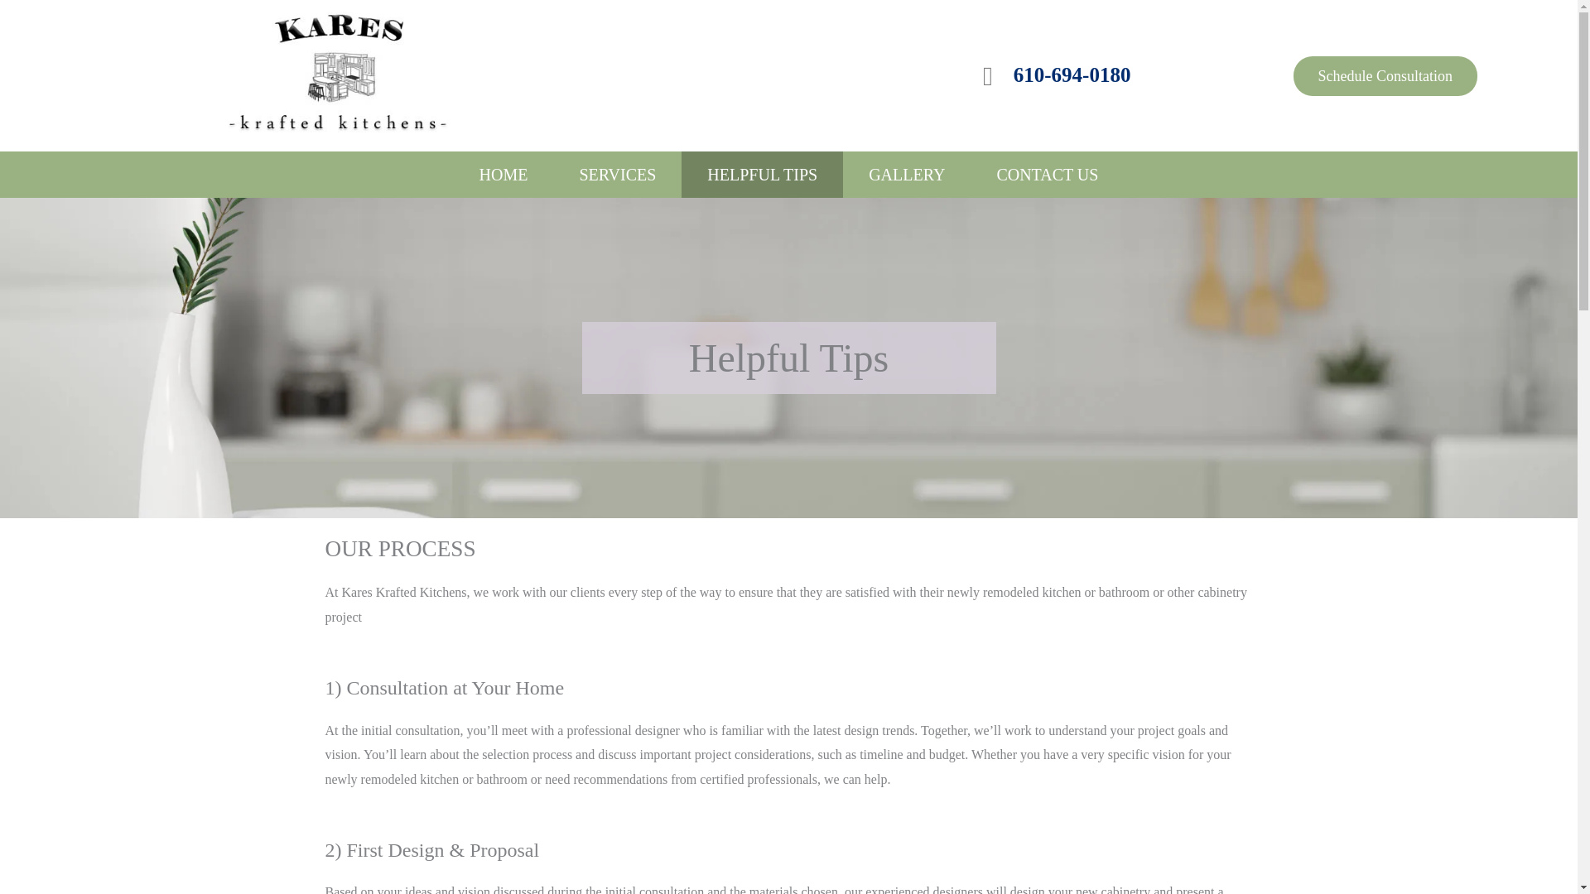  I want to click on 610-694-0180, so click(1072, 73).